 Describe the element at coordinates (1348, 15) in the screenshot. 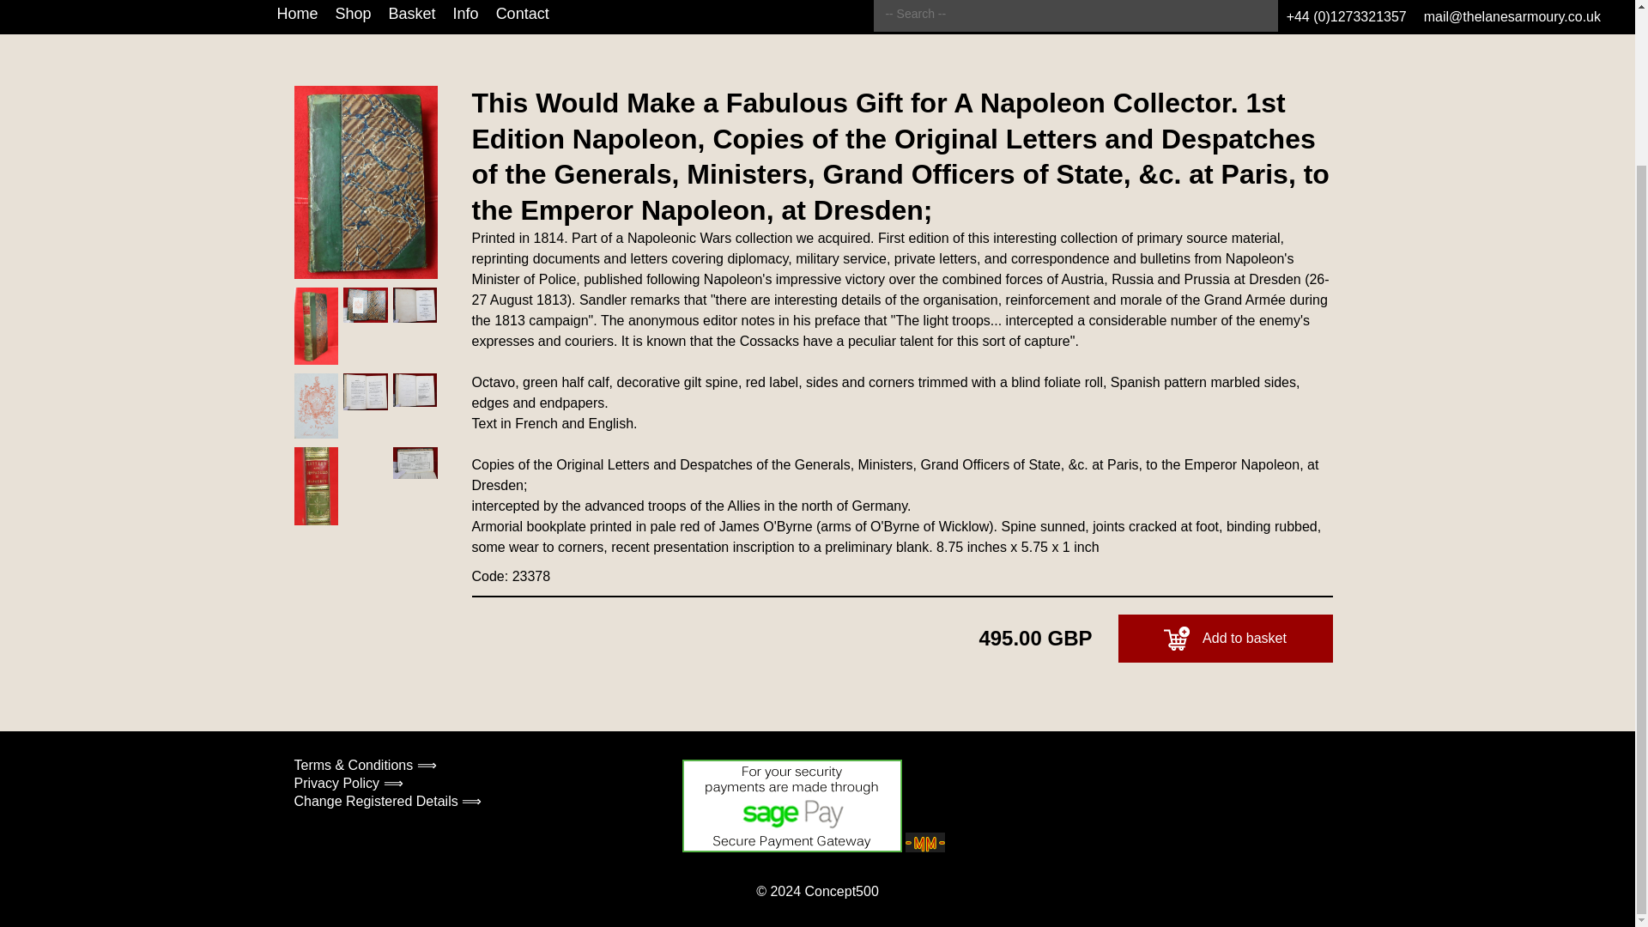

I see `Go` at that location.